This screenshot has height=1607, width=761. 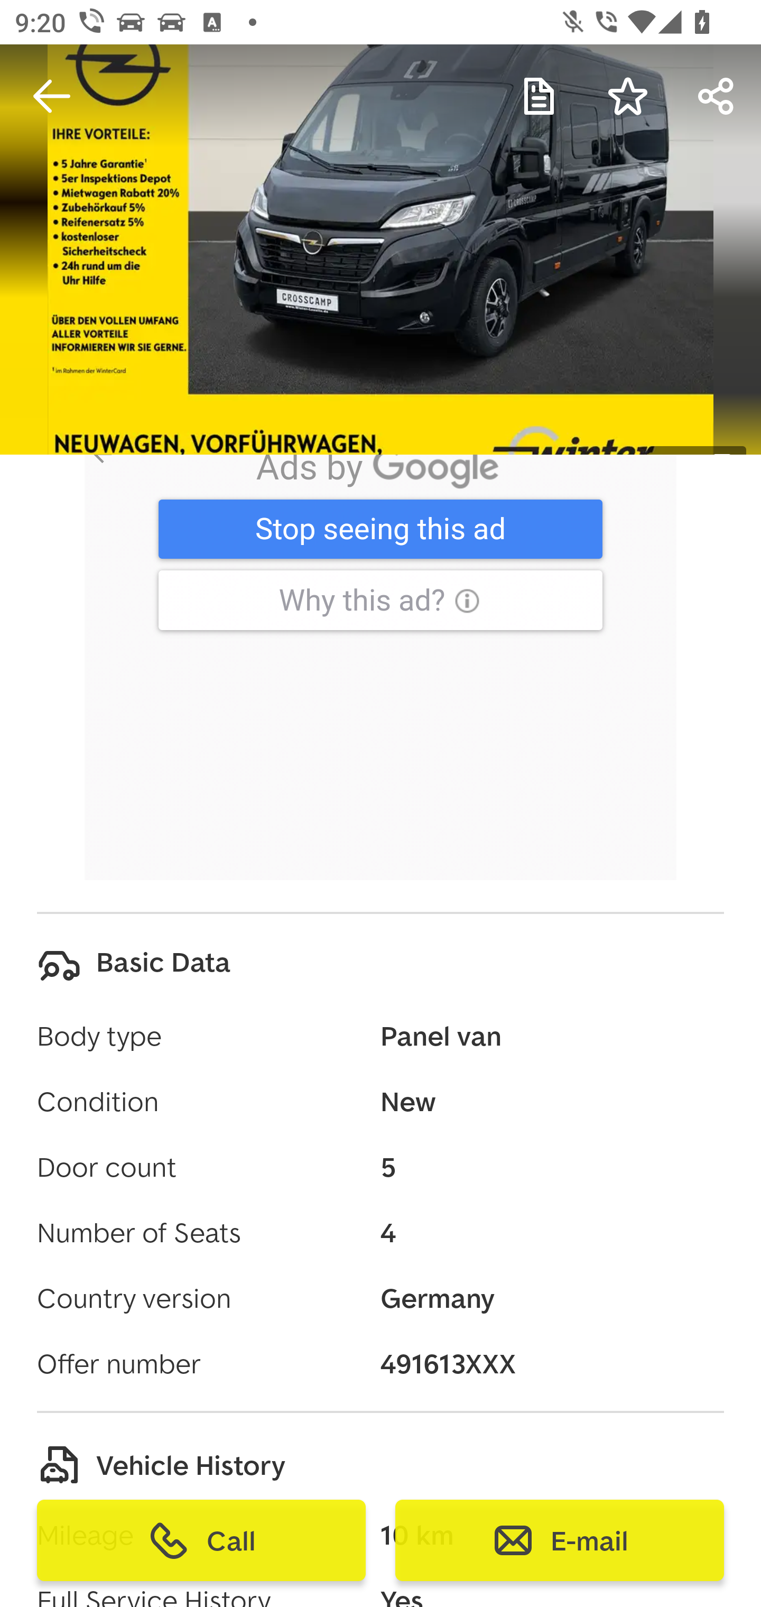 I want to click on Call, so click(x=201, y=1540).